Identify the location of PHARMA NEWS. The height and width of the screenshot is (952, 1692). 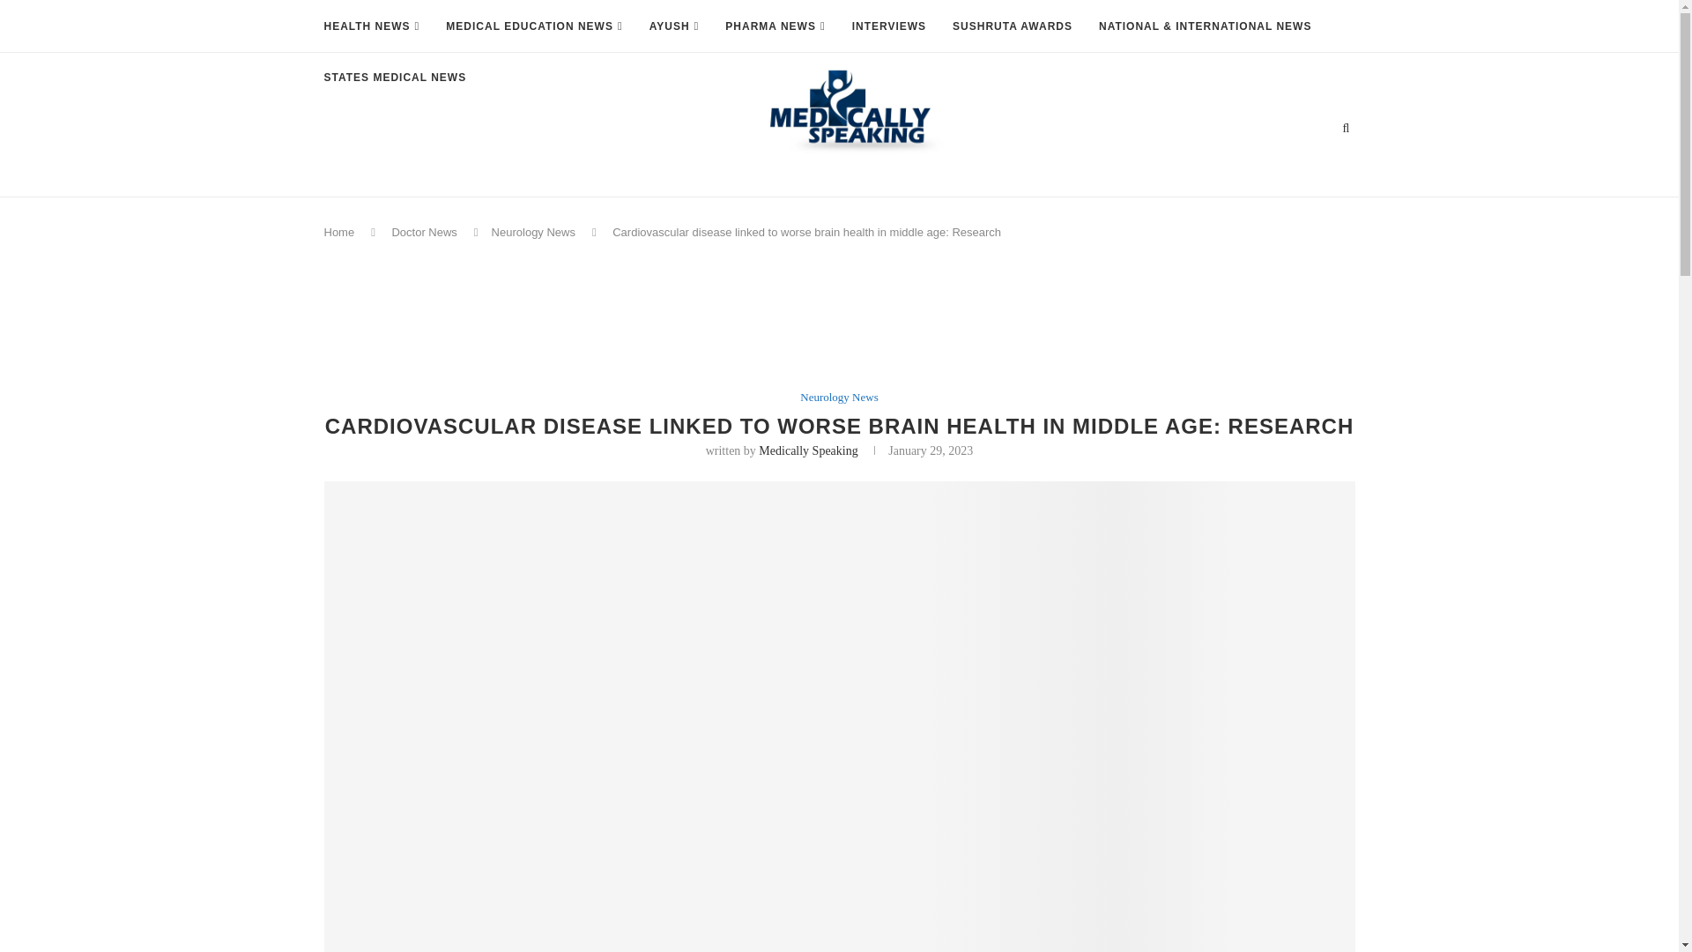
(775, 26).